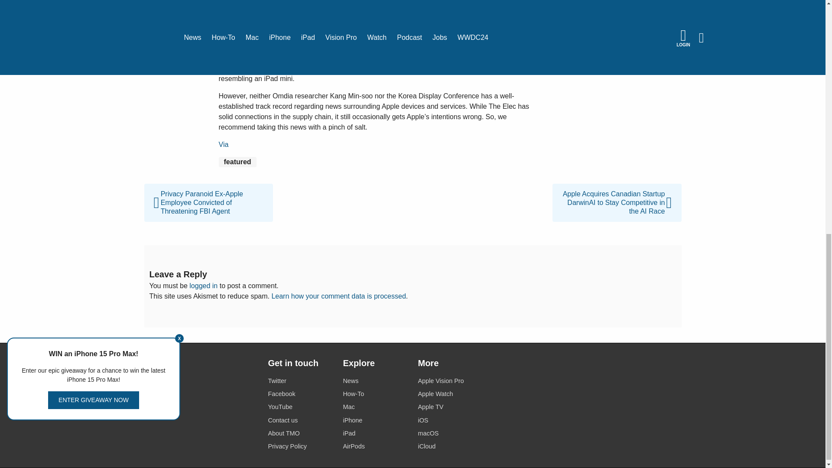 This screenshot has height=468, width=832. I want to click on About TMO, so click(300, 433).